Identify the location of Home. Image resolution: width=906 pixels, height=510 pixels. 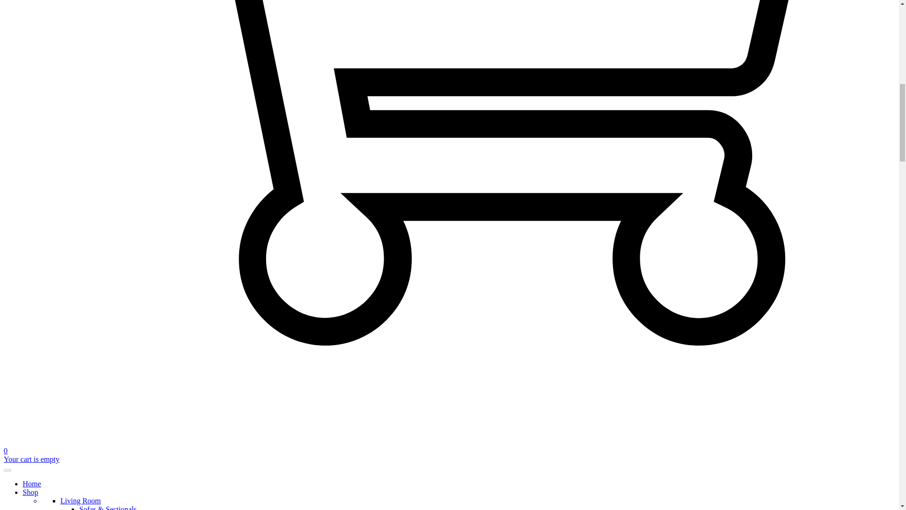
(32, 484).